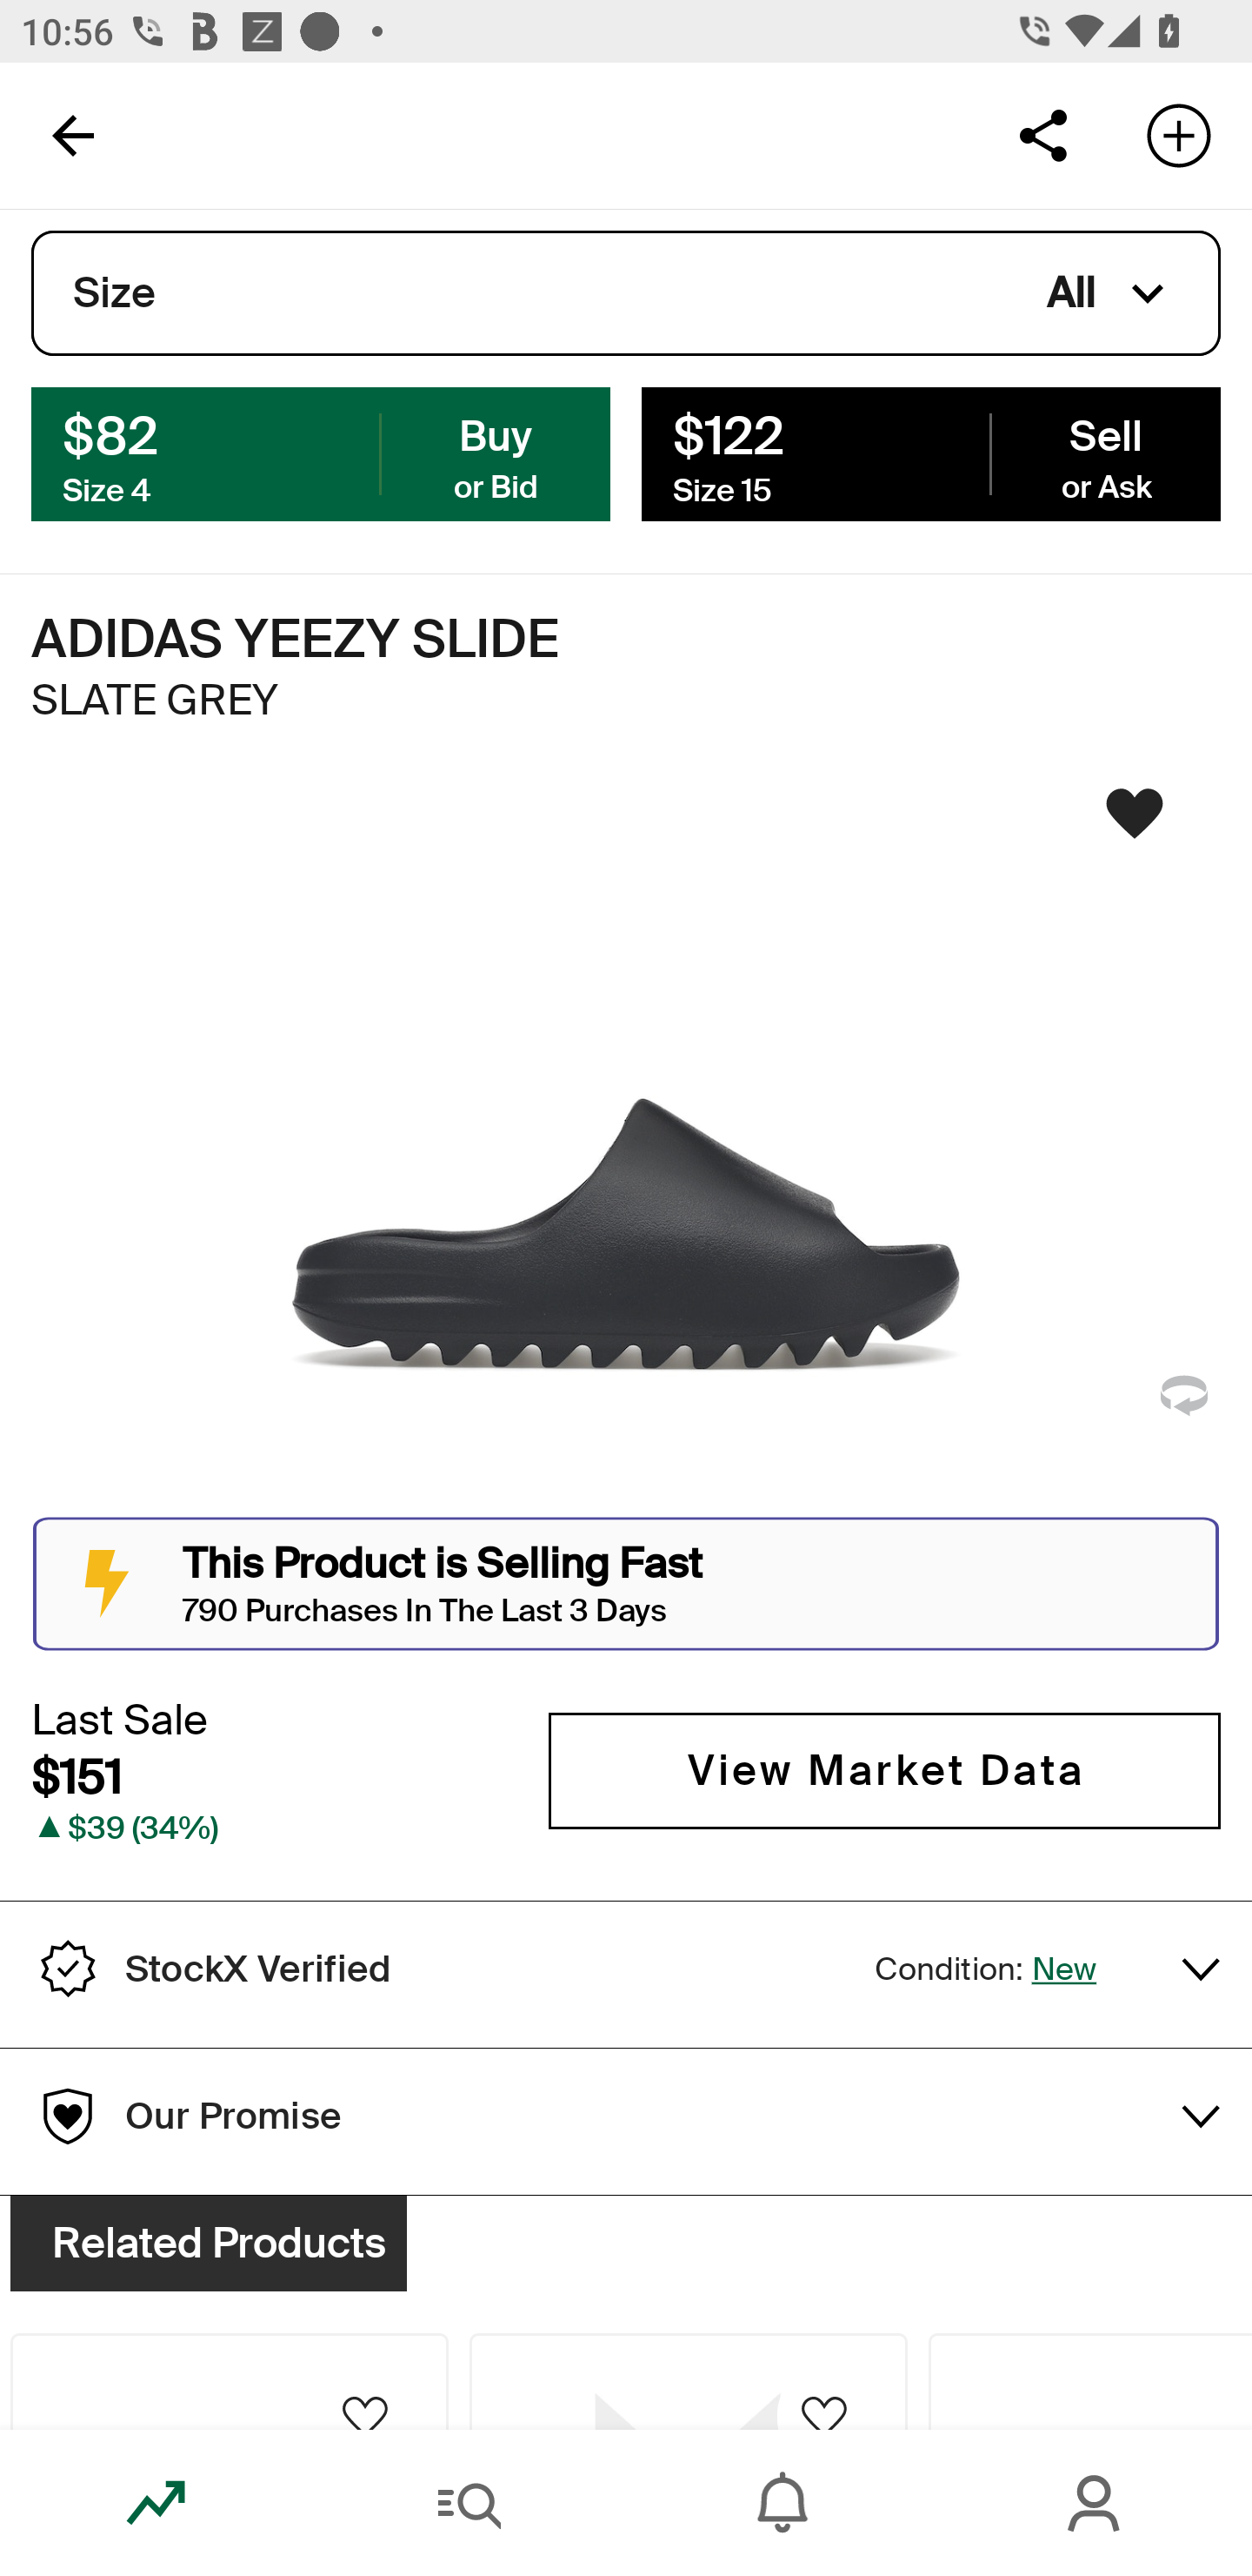 This screenshot has width=1252, height=2576. I want to click on Search, so click(469, 2503).